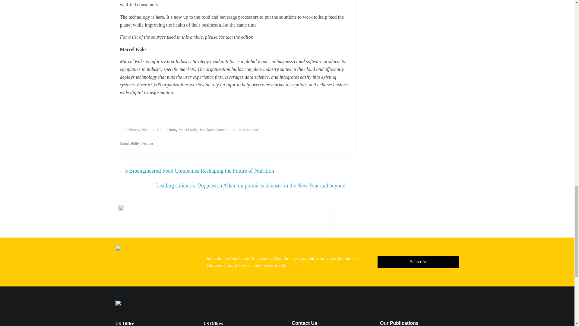 Image resolution: width=579 pixels, height=326 pixels. Describe the element at coordinates (214, 130) in the screenshot. I see `Population Growth` at that location.